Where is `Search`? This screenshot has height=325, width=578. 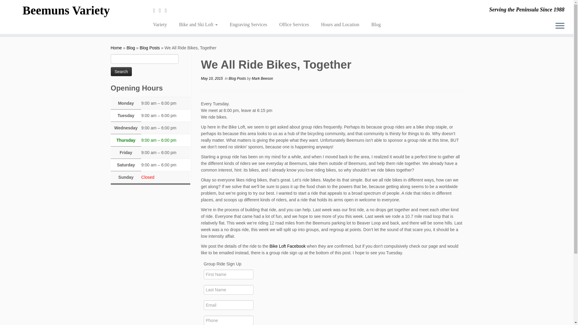 Search is located at coordinates (121, 71).